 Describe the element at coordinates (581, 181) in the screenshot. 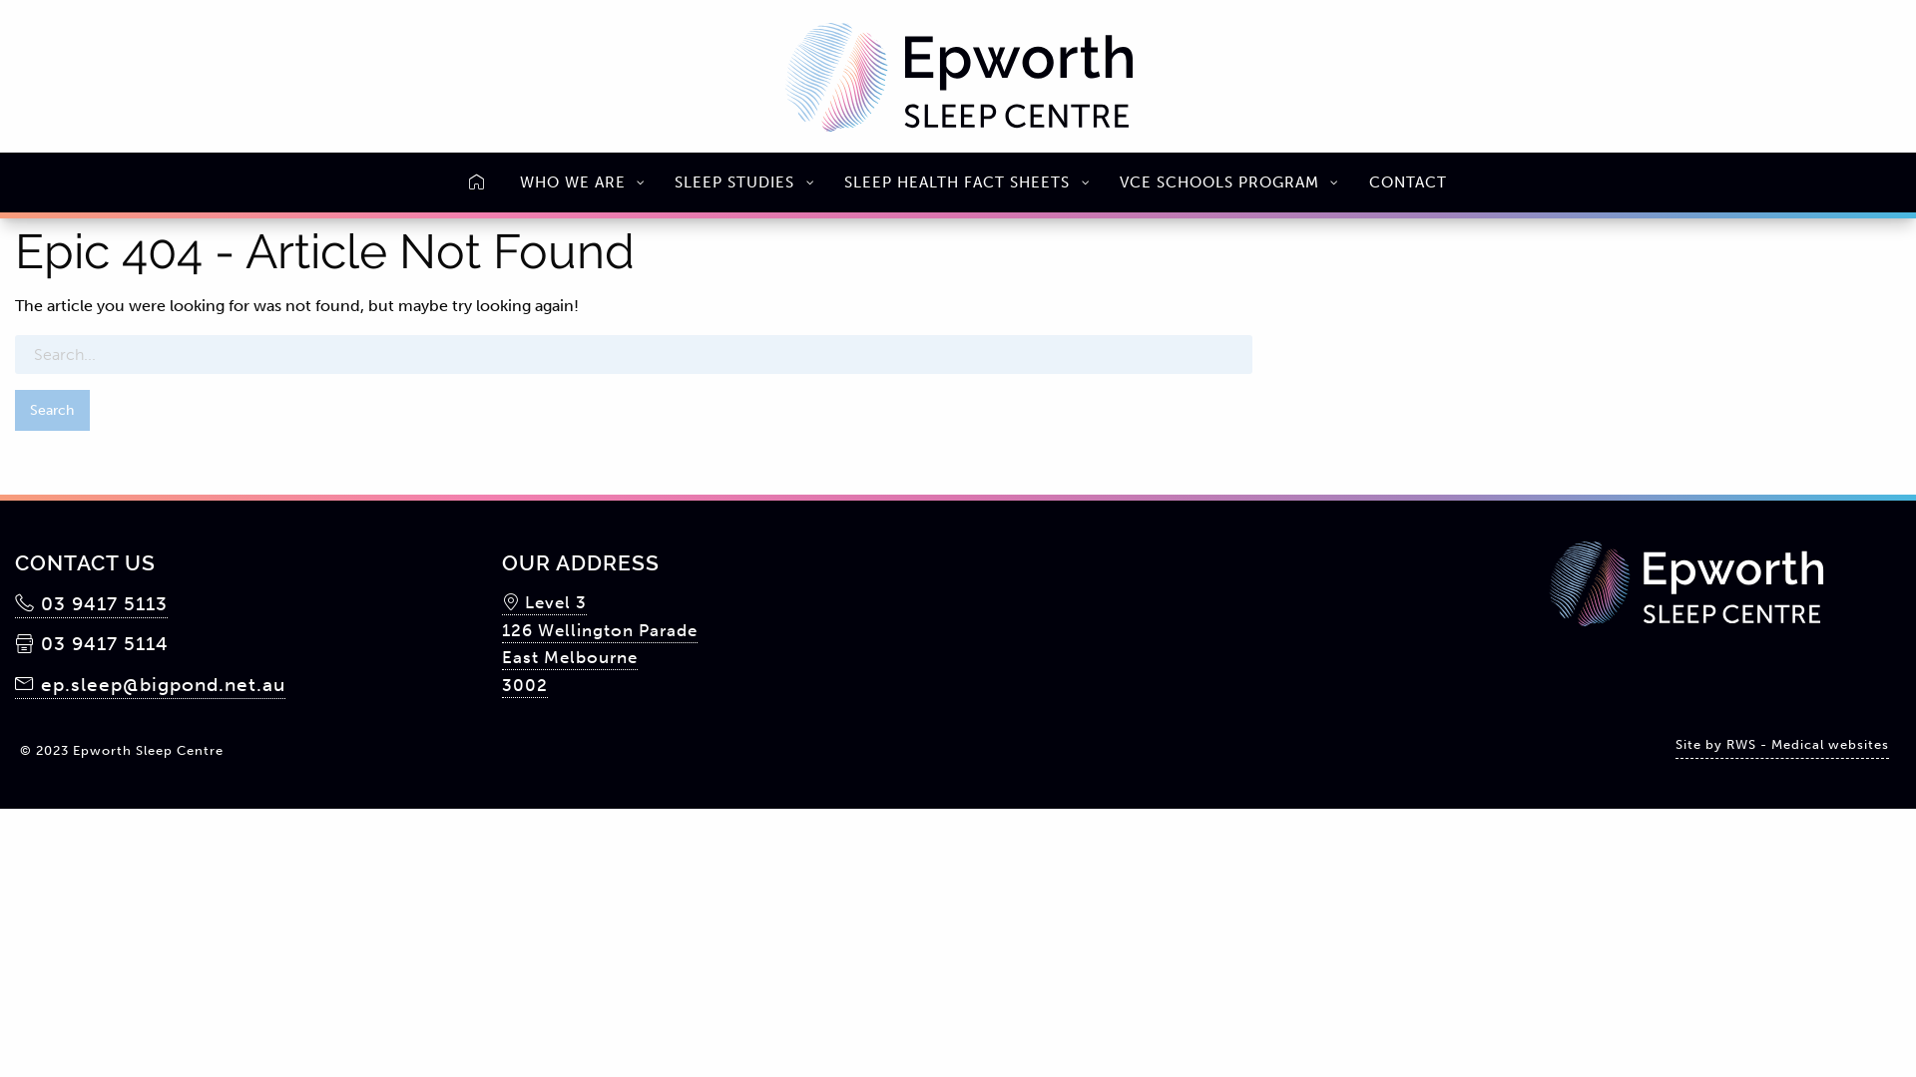

I see `WHO WE ARE` at that location.